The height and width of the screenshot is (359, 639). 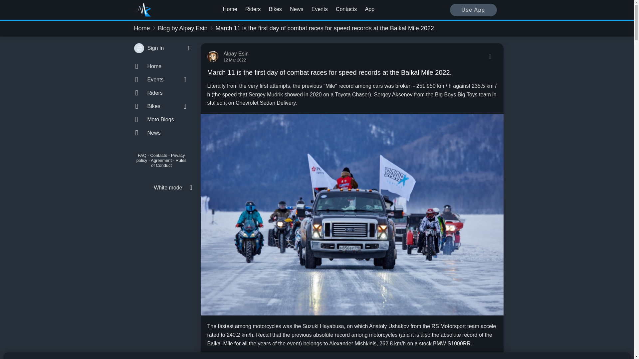 I want to click on Moto Blogs, so click(x=161, y=120).